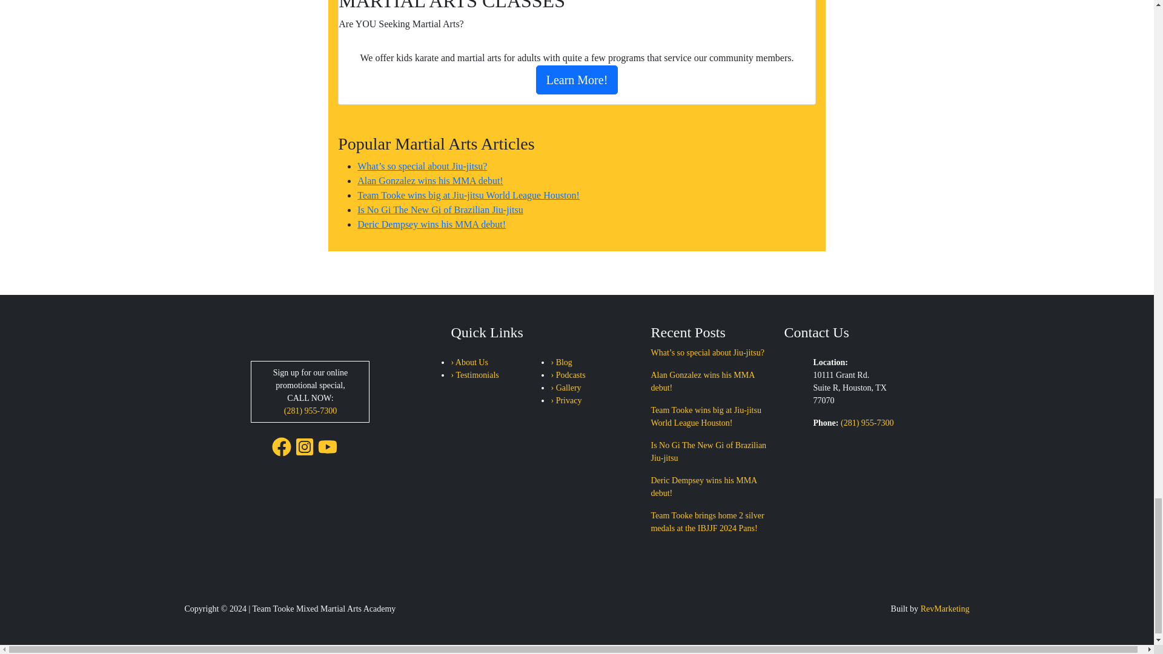 This screenshot has height=654, width=1163. What do you see at coordinates (577, 80) in the screenshot?
I see `Learn More!` at bounding box center [577, 80].